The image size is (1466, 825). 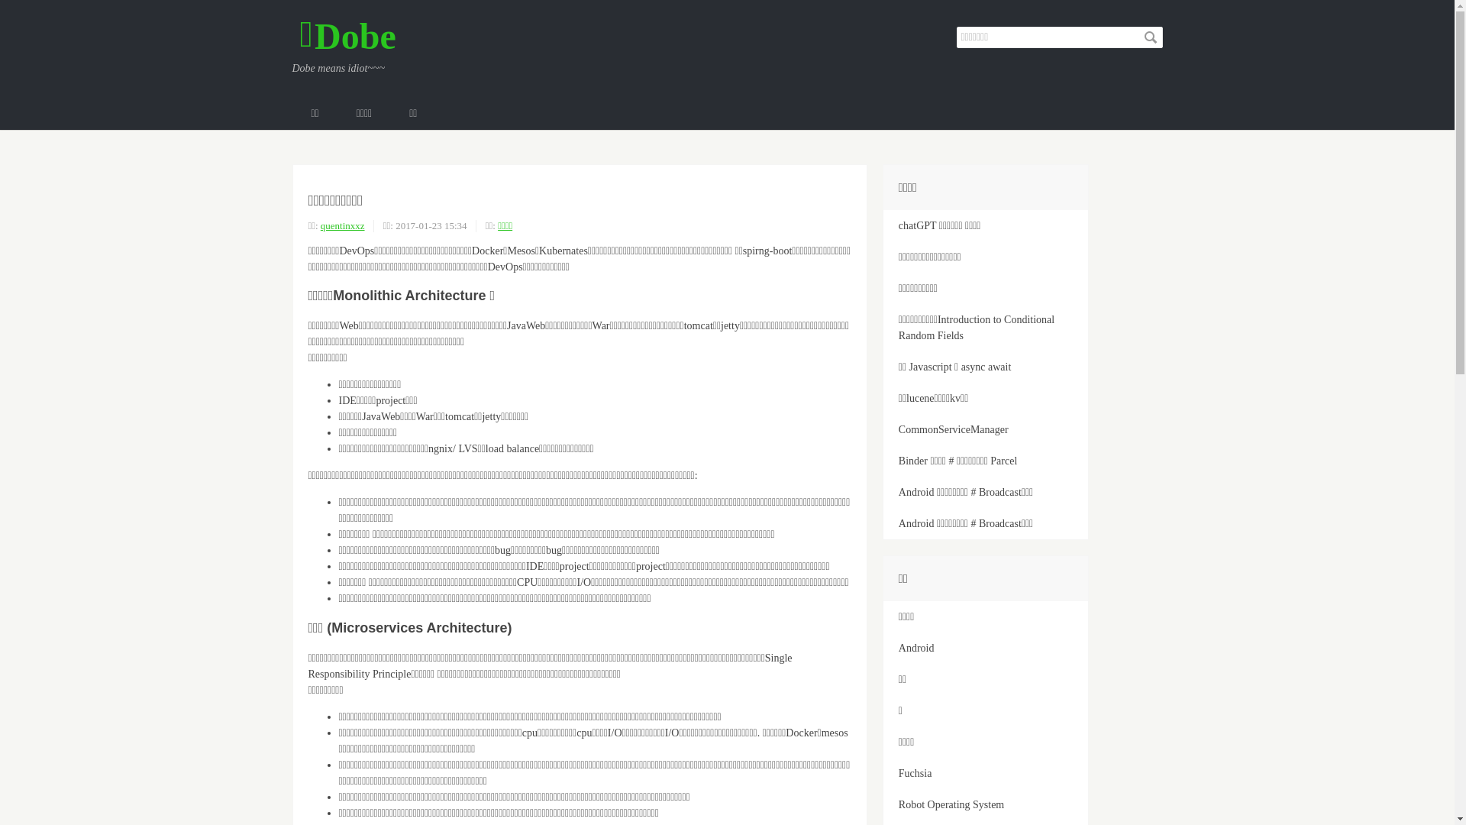 I want to click on Dobe, so click(x=347, y=35).